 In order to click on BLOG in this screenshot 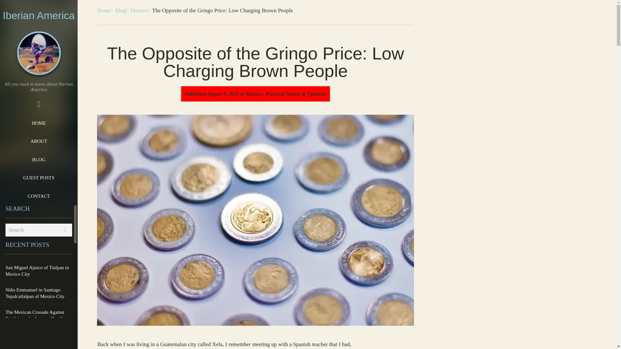, I will do `click(39, 159)`.